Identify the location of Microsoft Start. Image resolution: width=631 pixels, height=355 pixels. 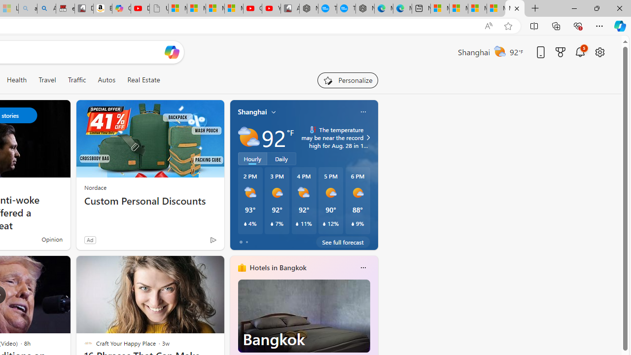
(515, 9).